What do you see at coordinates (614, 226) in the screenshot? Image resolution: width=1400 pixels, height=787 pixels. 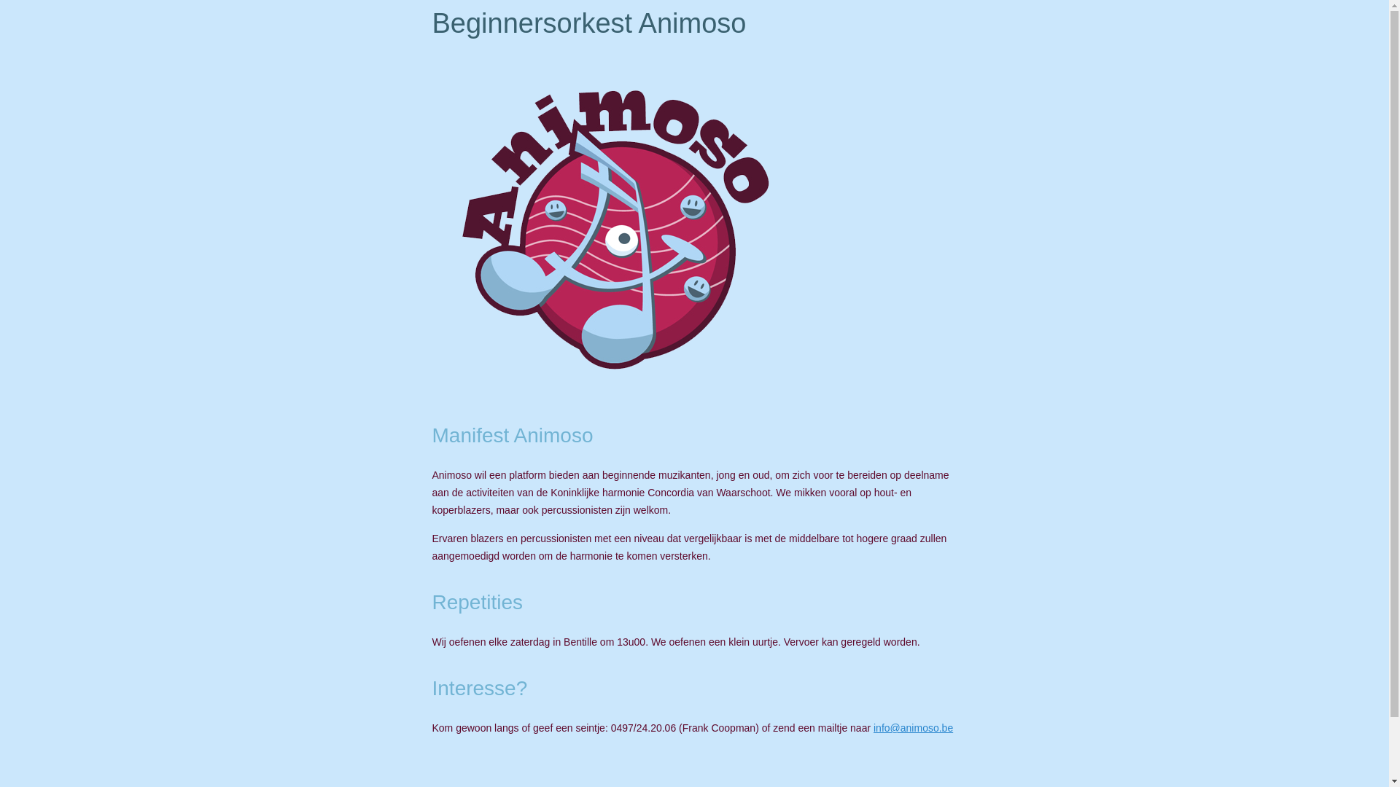 I see `Beginnersorkest Animoso` at bounding box center [614, 226].